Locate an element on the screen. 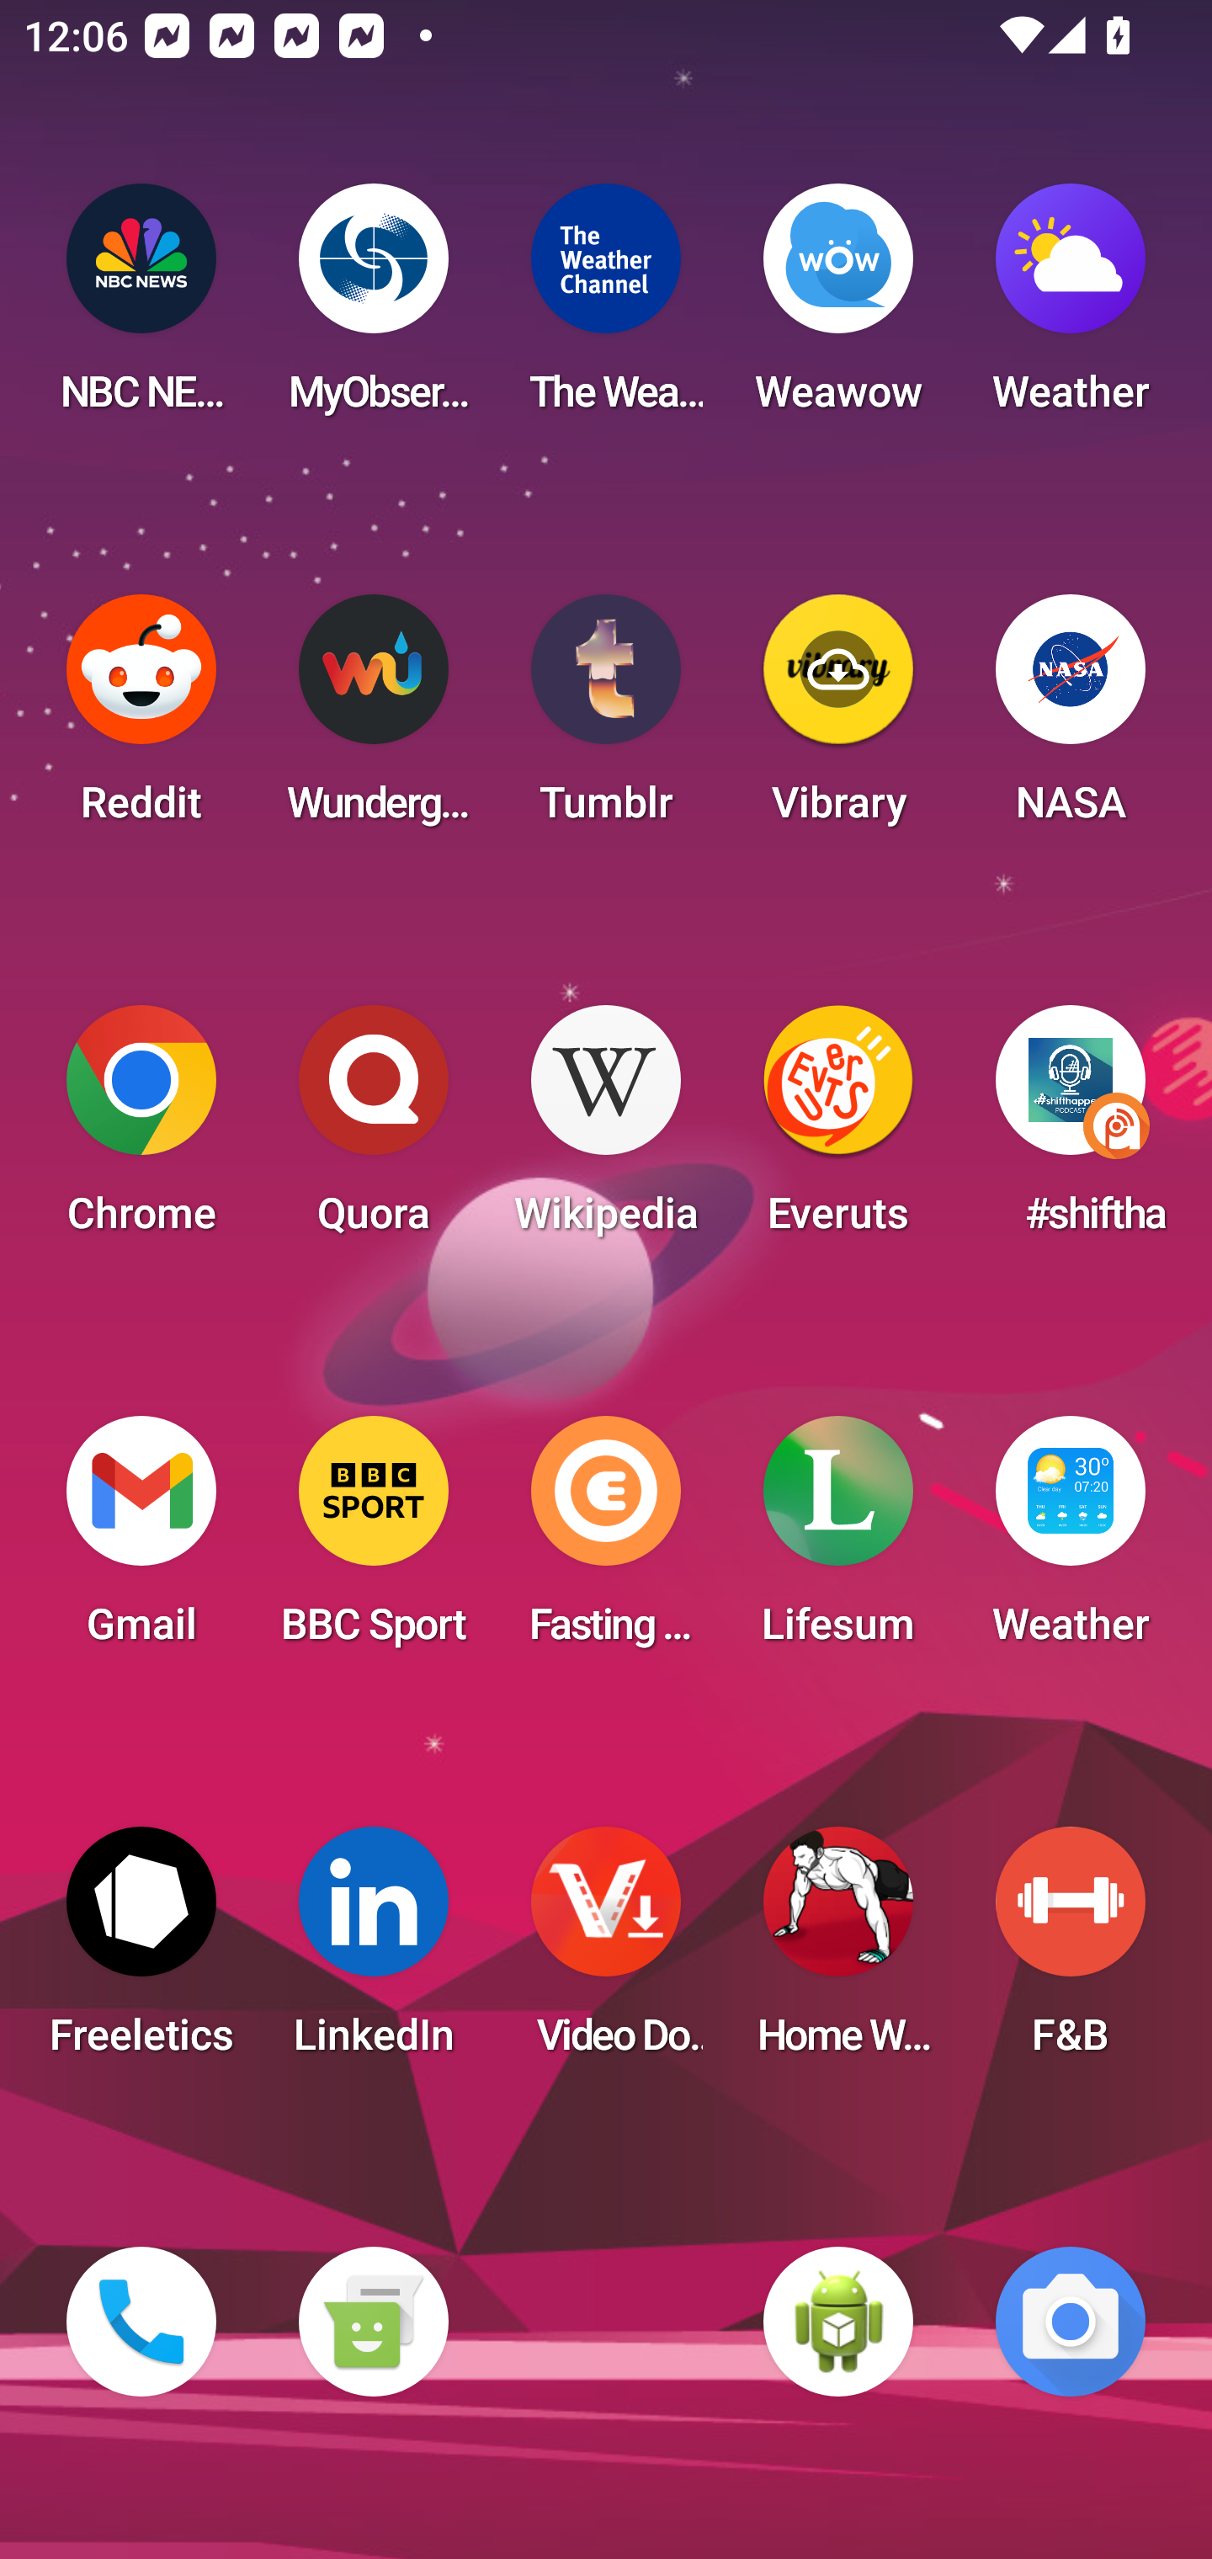  #shifthappens in the Digital Workplace Podcast is located at coordinates (1071, 1130).